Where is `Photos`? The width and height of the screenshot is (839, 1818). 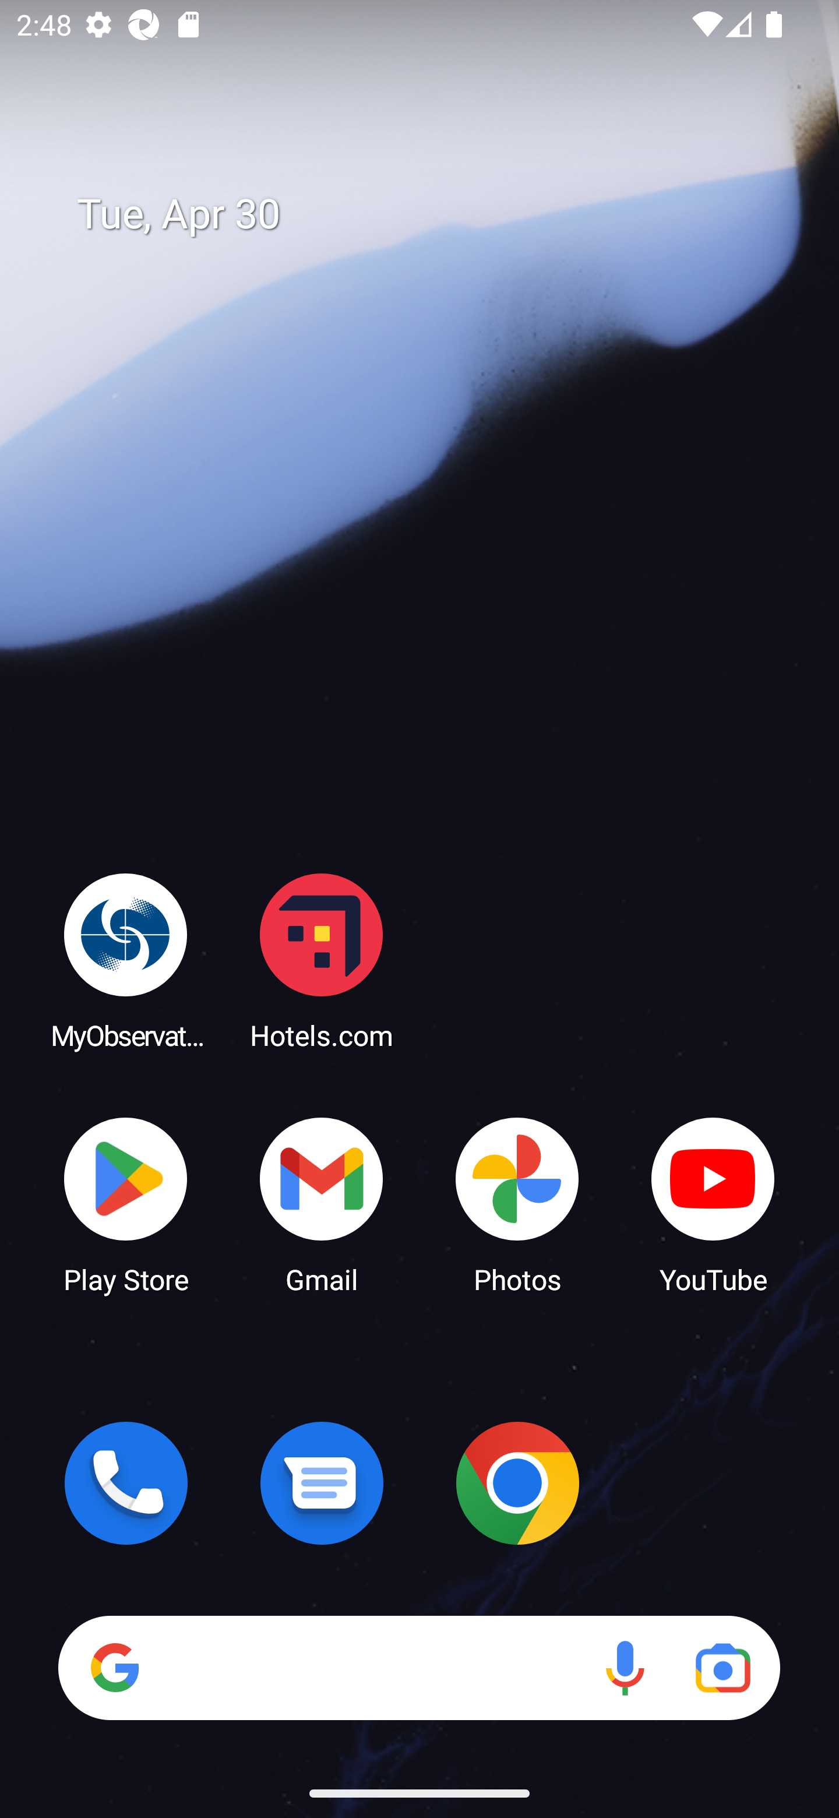 Photos is located at coordinates (517, 1204).